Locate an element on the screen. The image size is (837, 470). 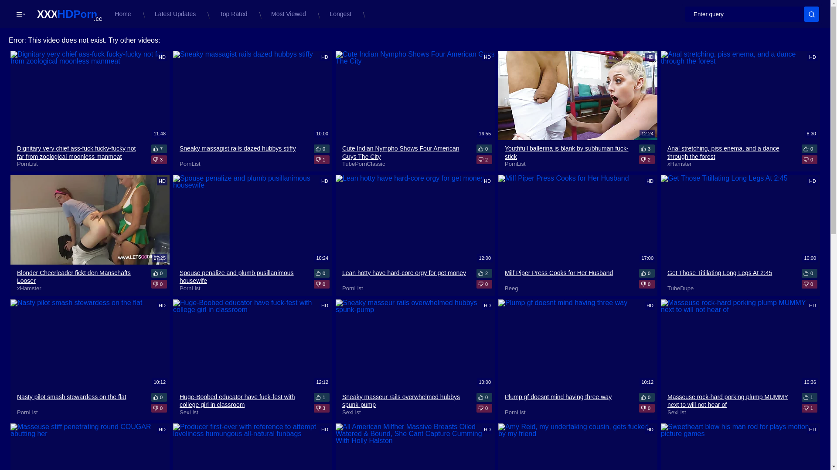
PornList is located at coordinates (190, 288).